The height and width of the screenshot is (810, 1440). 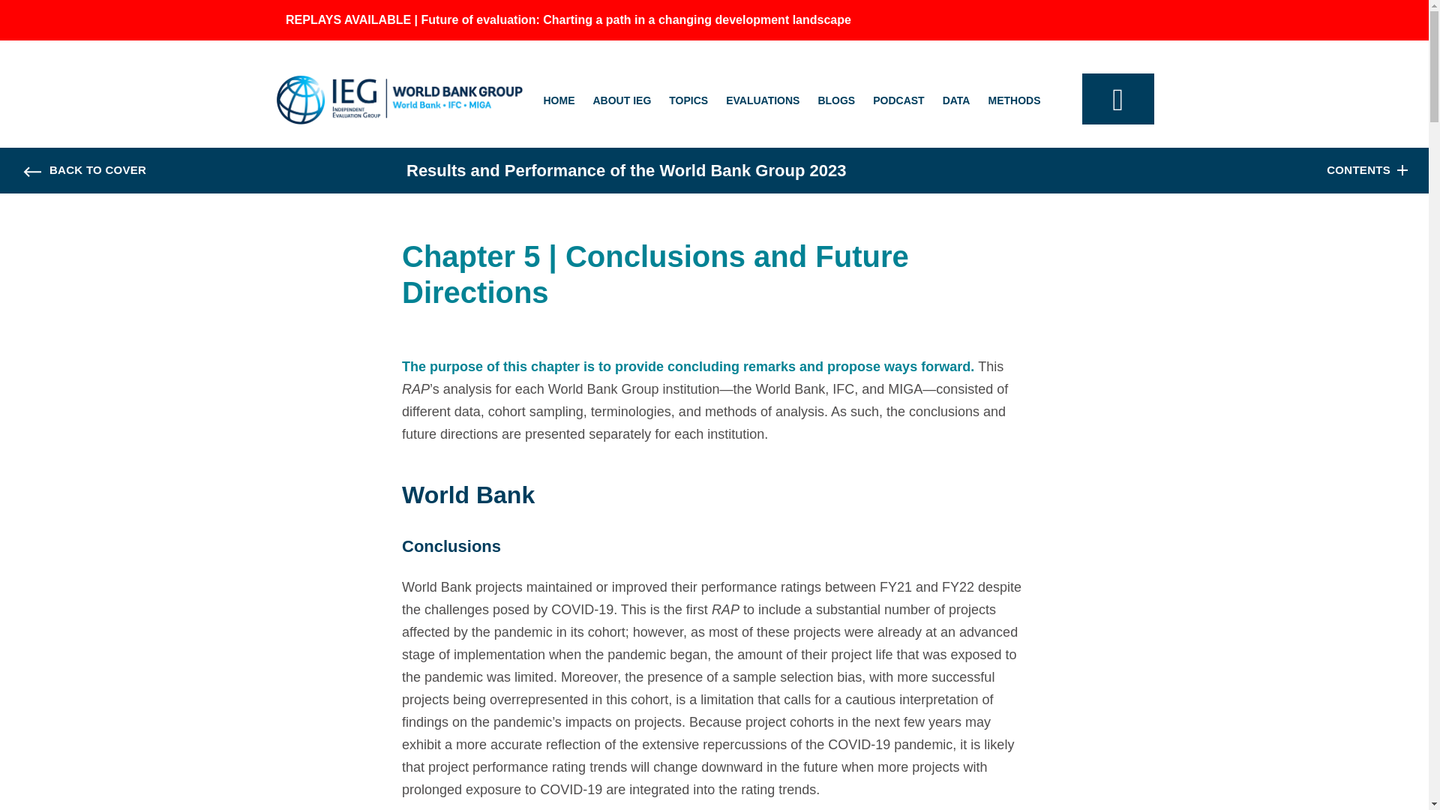 I want to click on PODCAST, so click(x=898, y=100).